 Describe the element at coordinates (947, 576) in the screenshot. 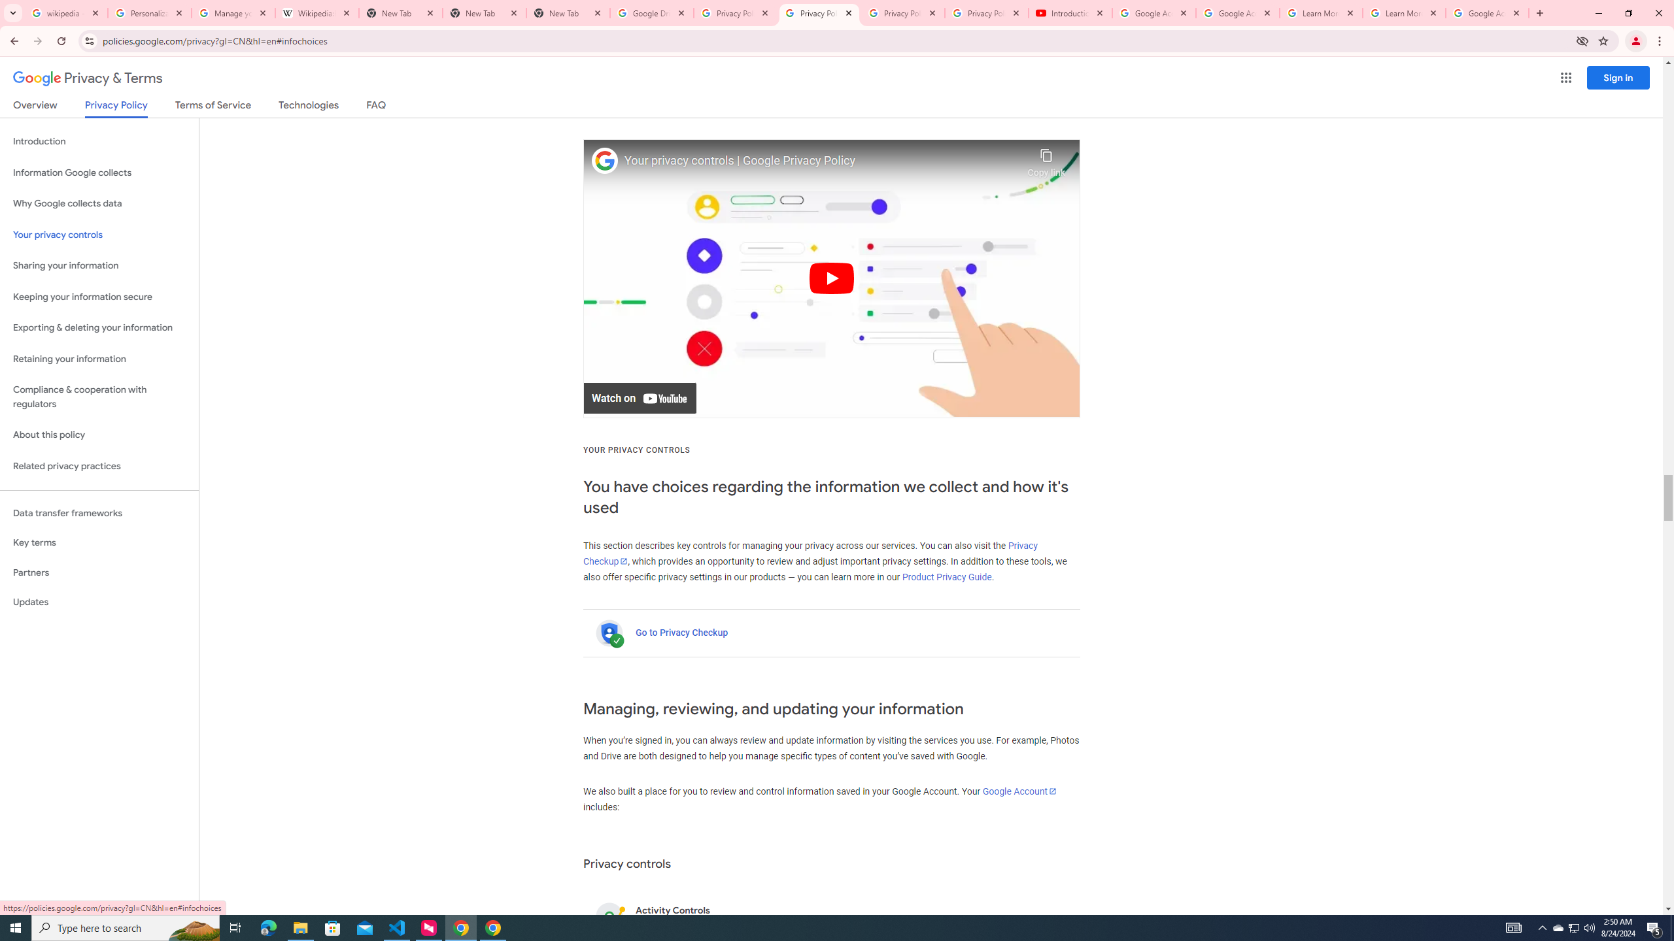

I see `Product Privacy Guide` at that location.